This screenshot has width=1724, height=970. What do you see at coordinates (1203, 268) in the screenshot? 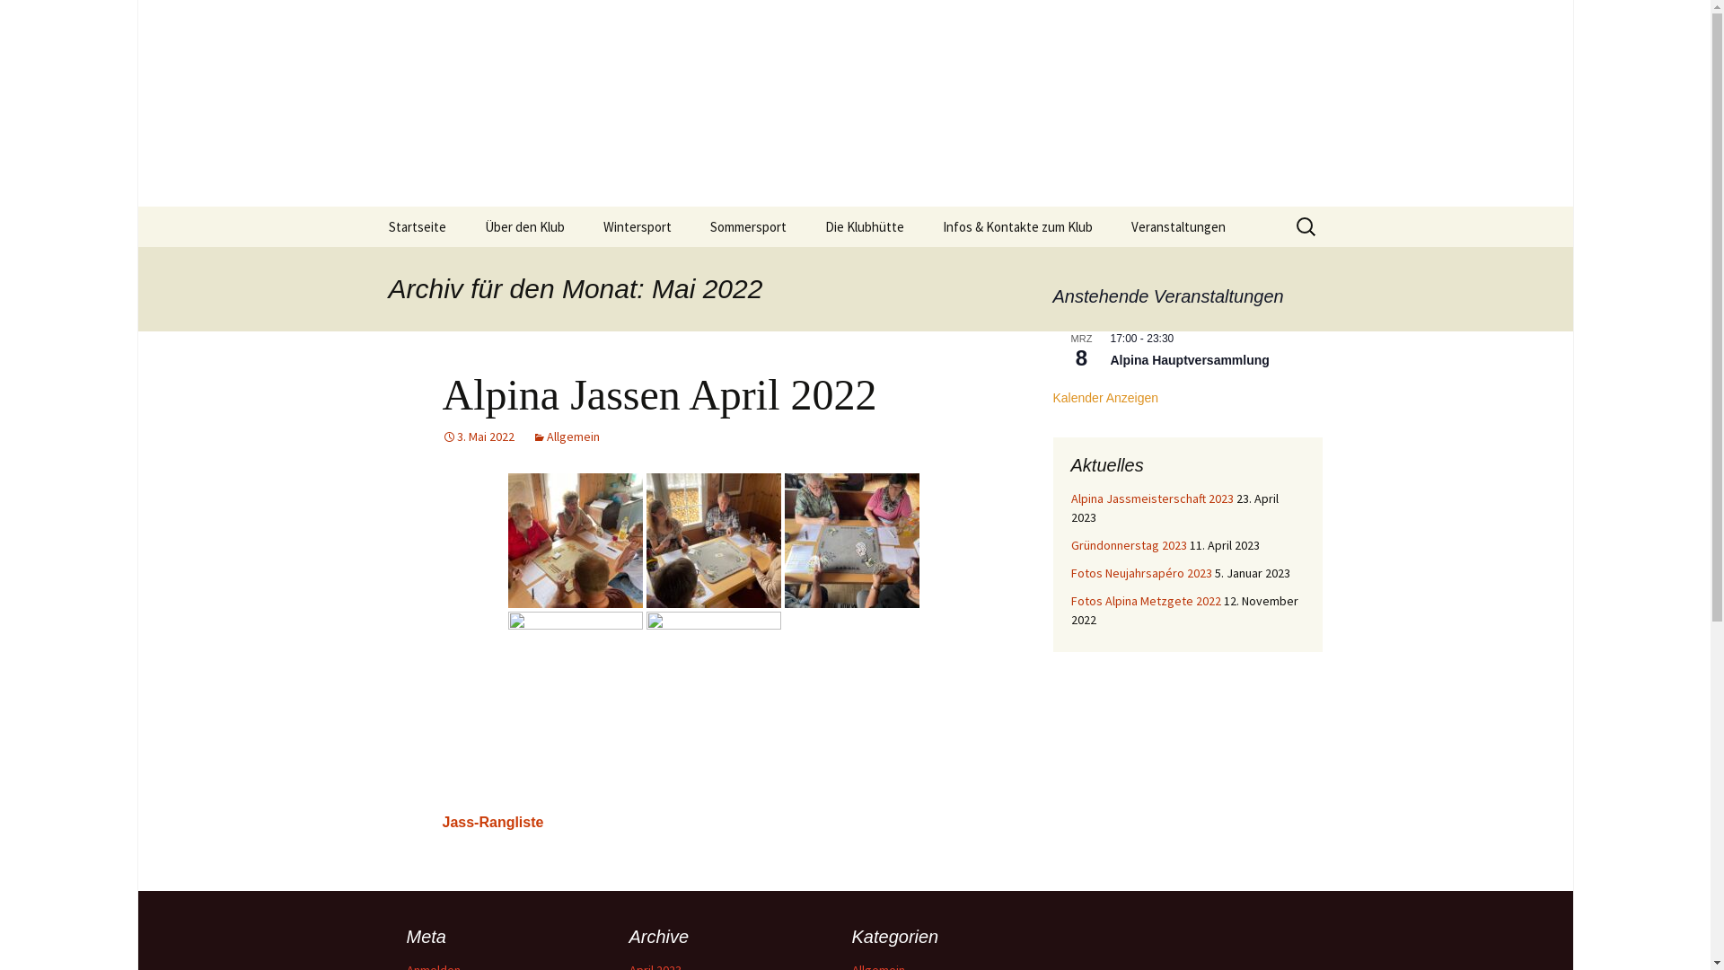
I see `Programm 2023` at bounding box center [1203, 268].